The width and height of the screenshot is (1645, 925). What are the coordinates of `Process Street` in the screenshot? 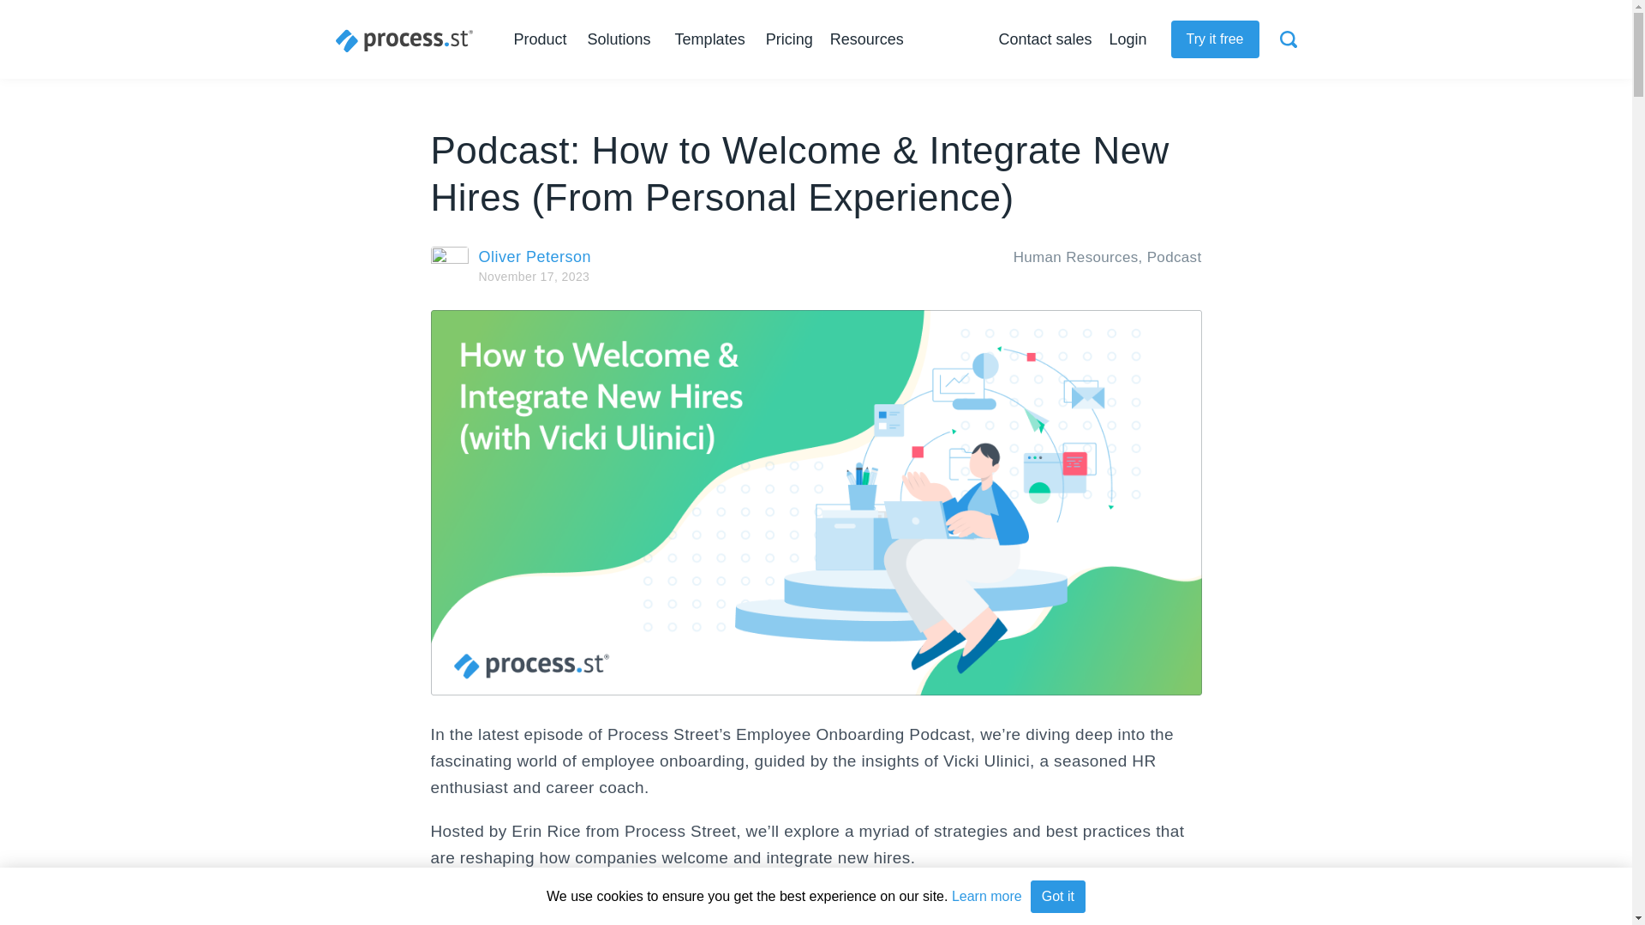 It's located at (404, 40).